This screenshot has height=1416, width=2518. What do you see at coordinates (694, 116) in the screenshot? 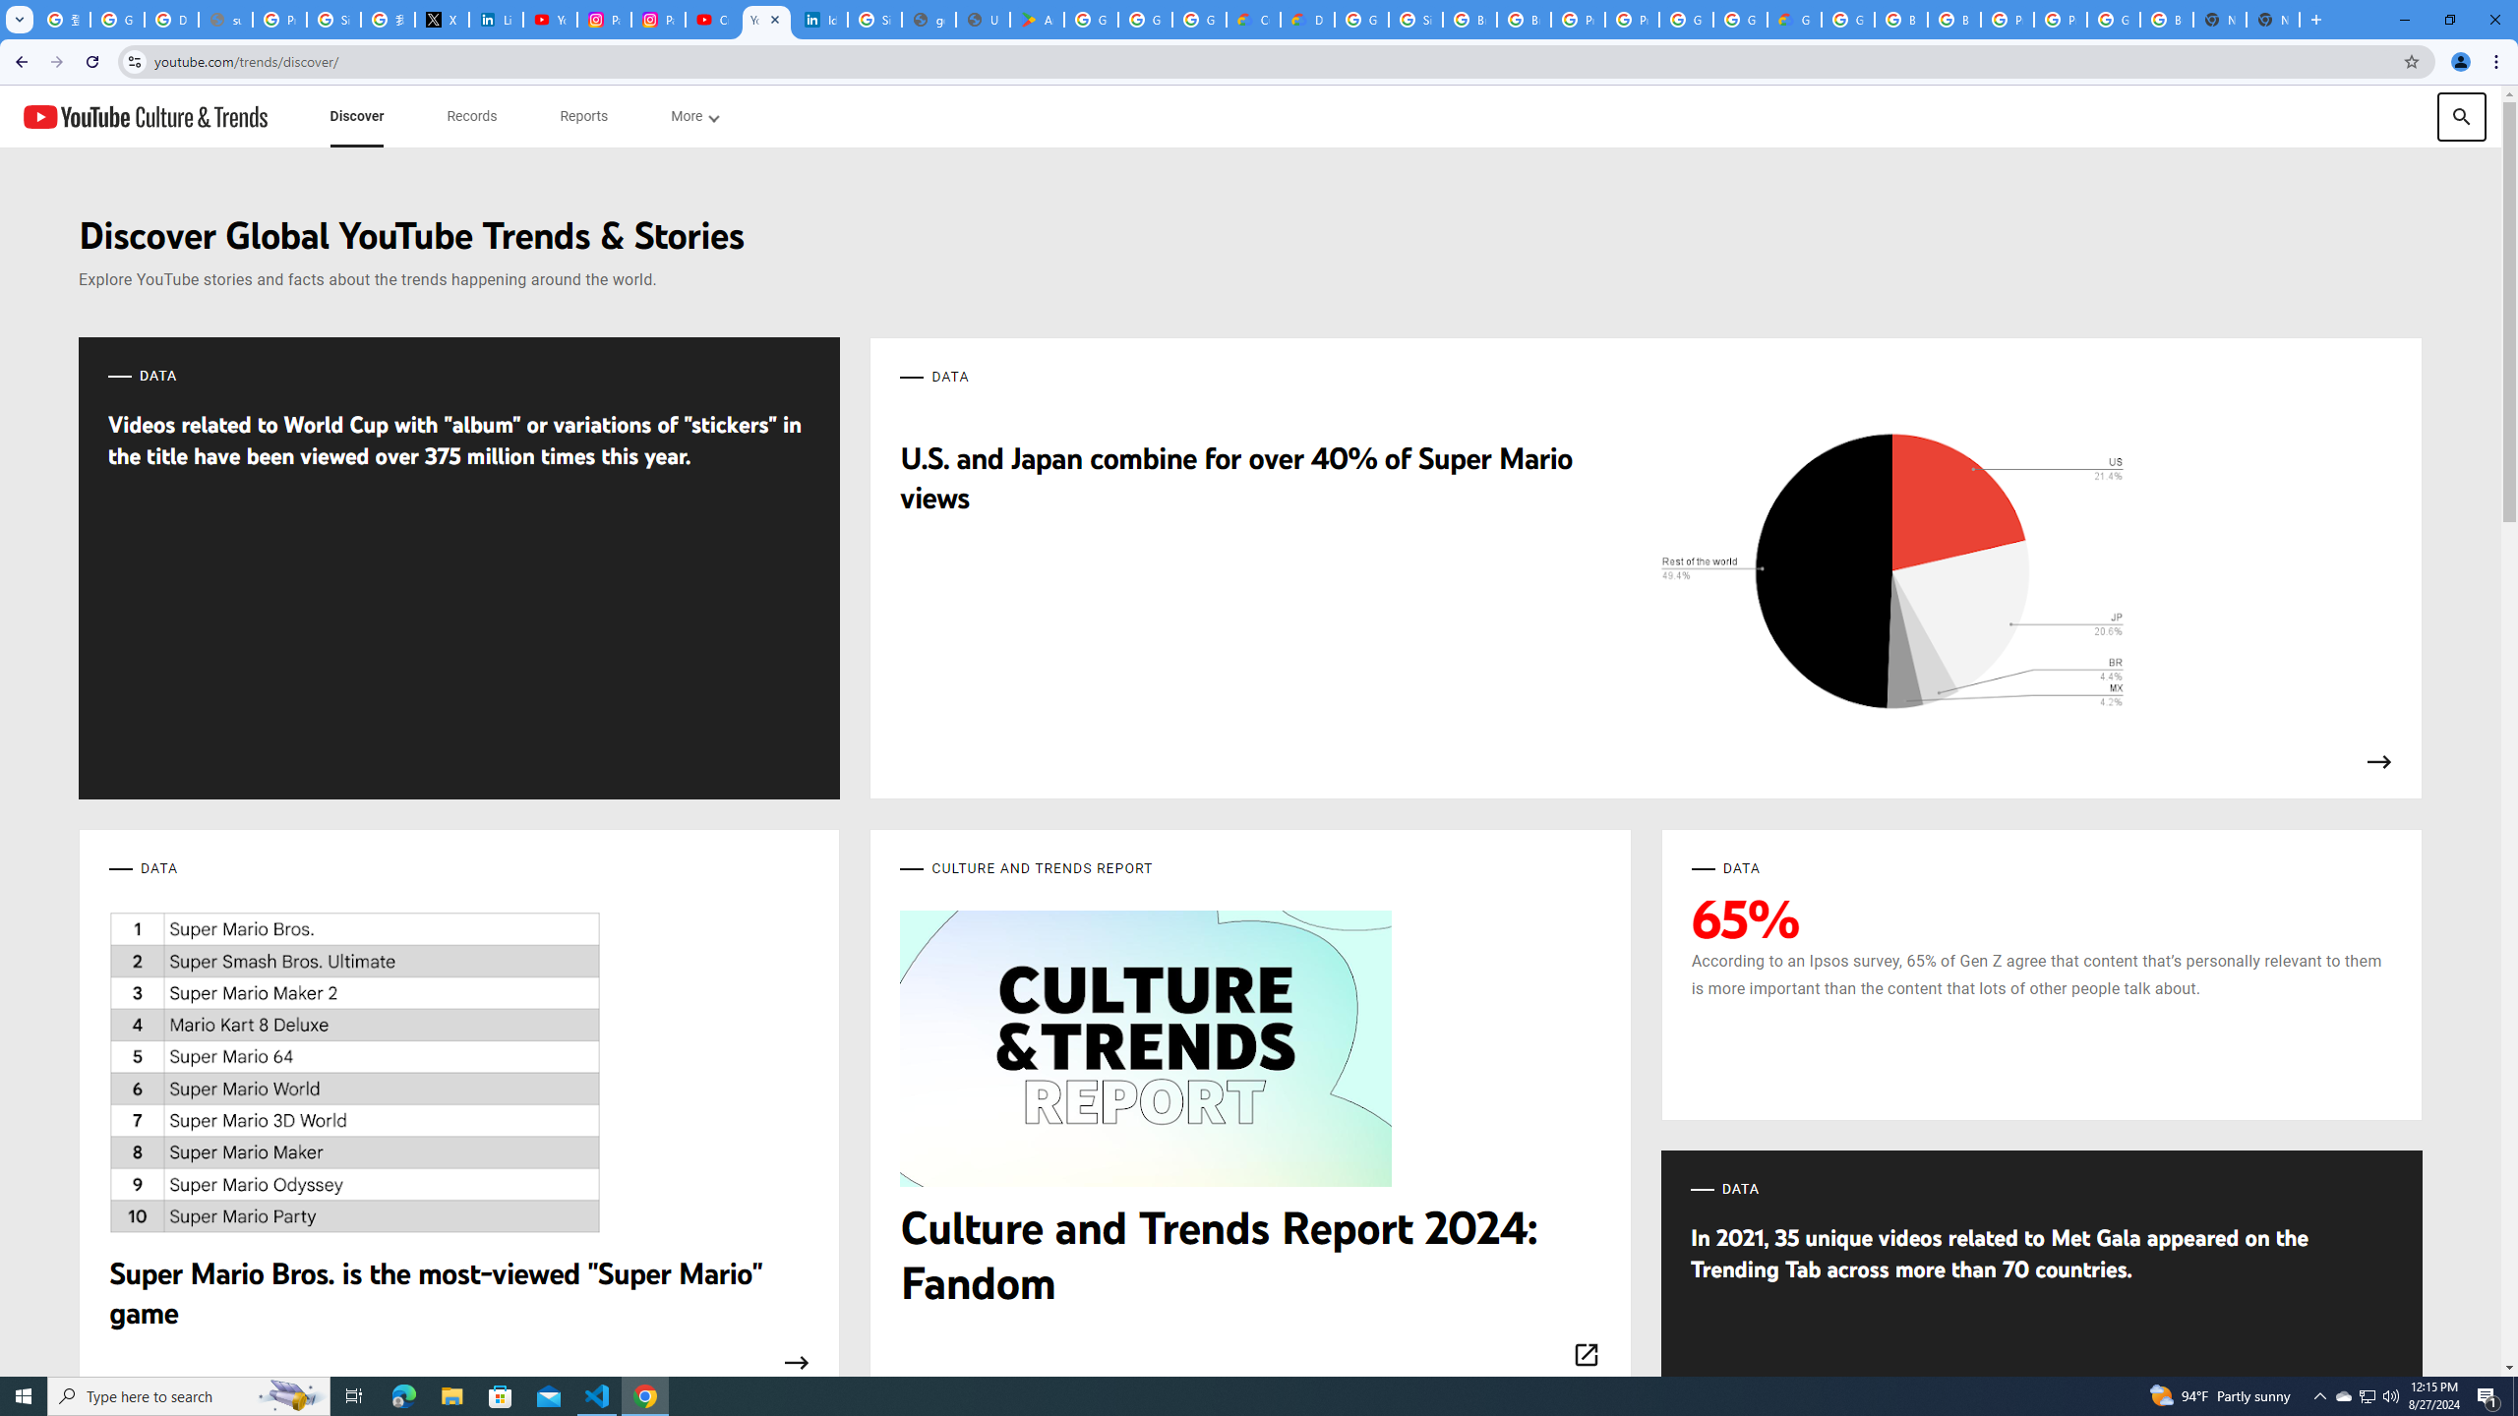
I see `subnav-More menupopup` at bounding box center [694, 116].